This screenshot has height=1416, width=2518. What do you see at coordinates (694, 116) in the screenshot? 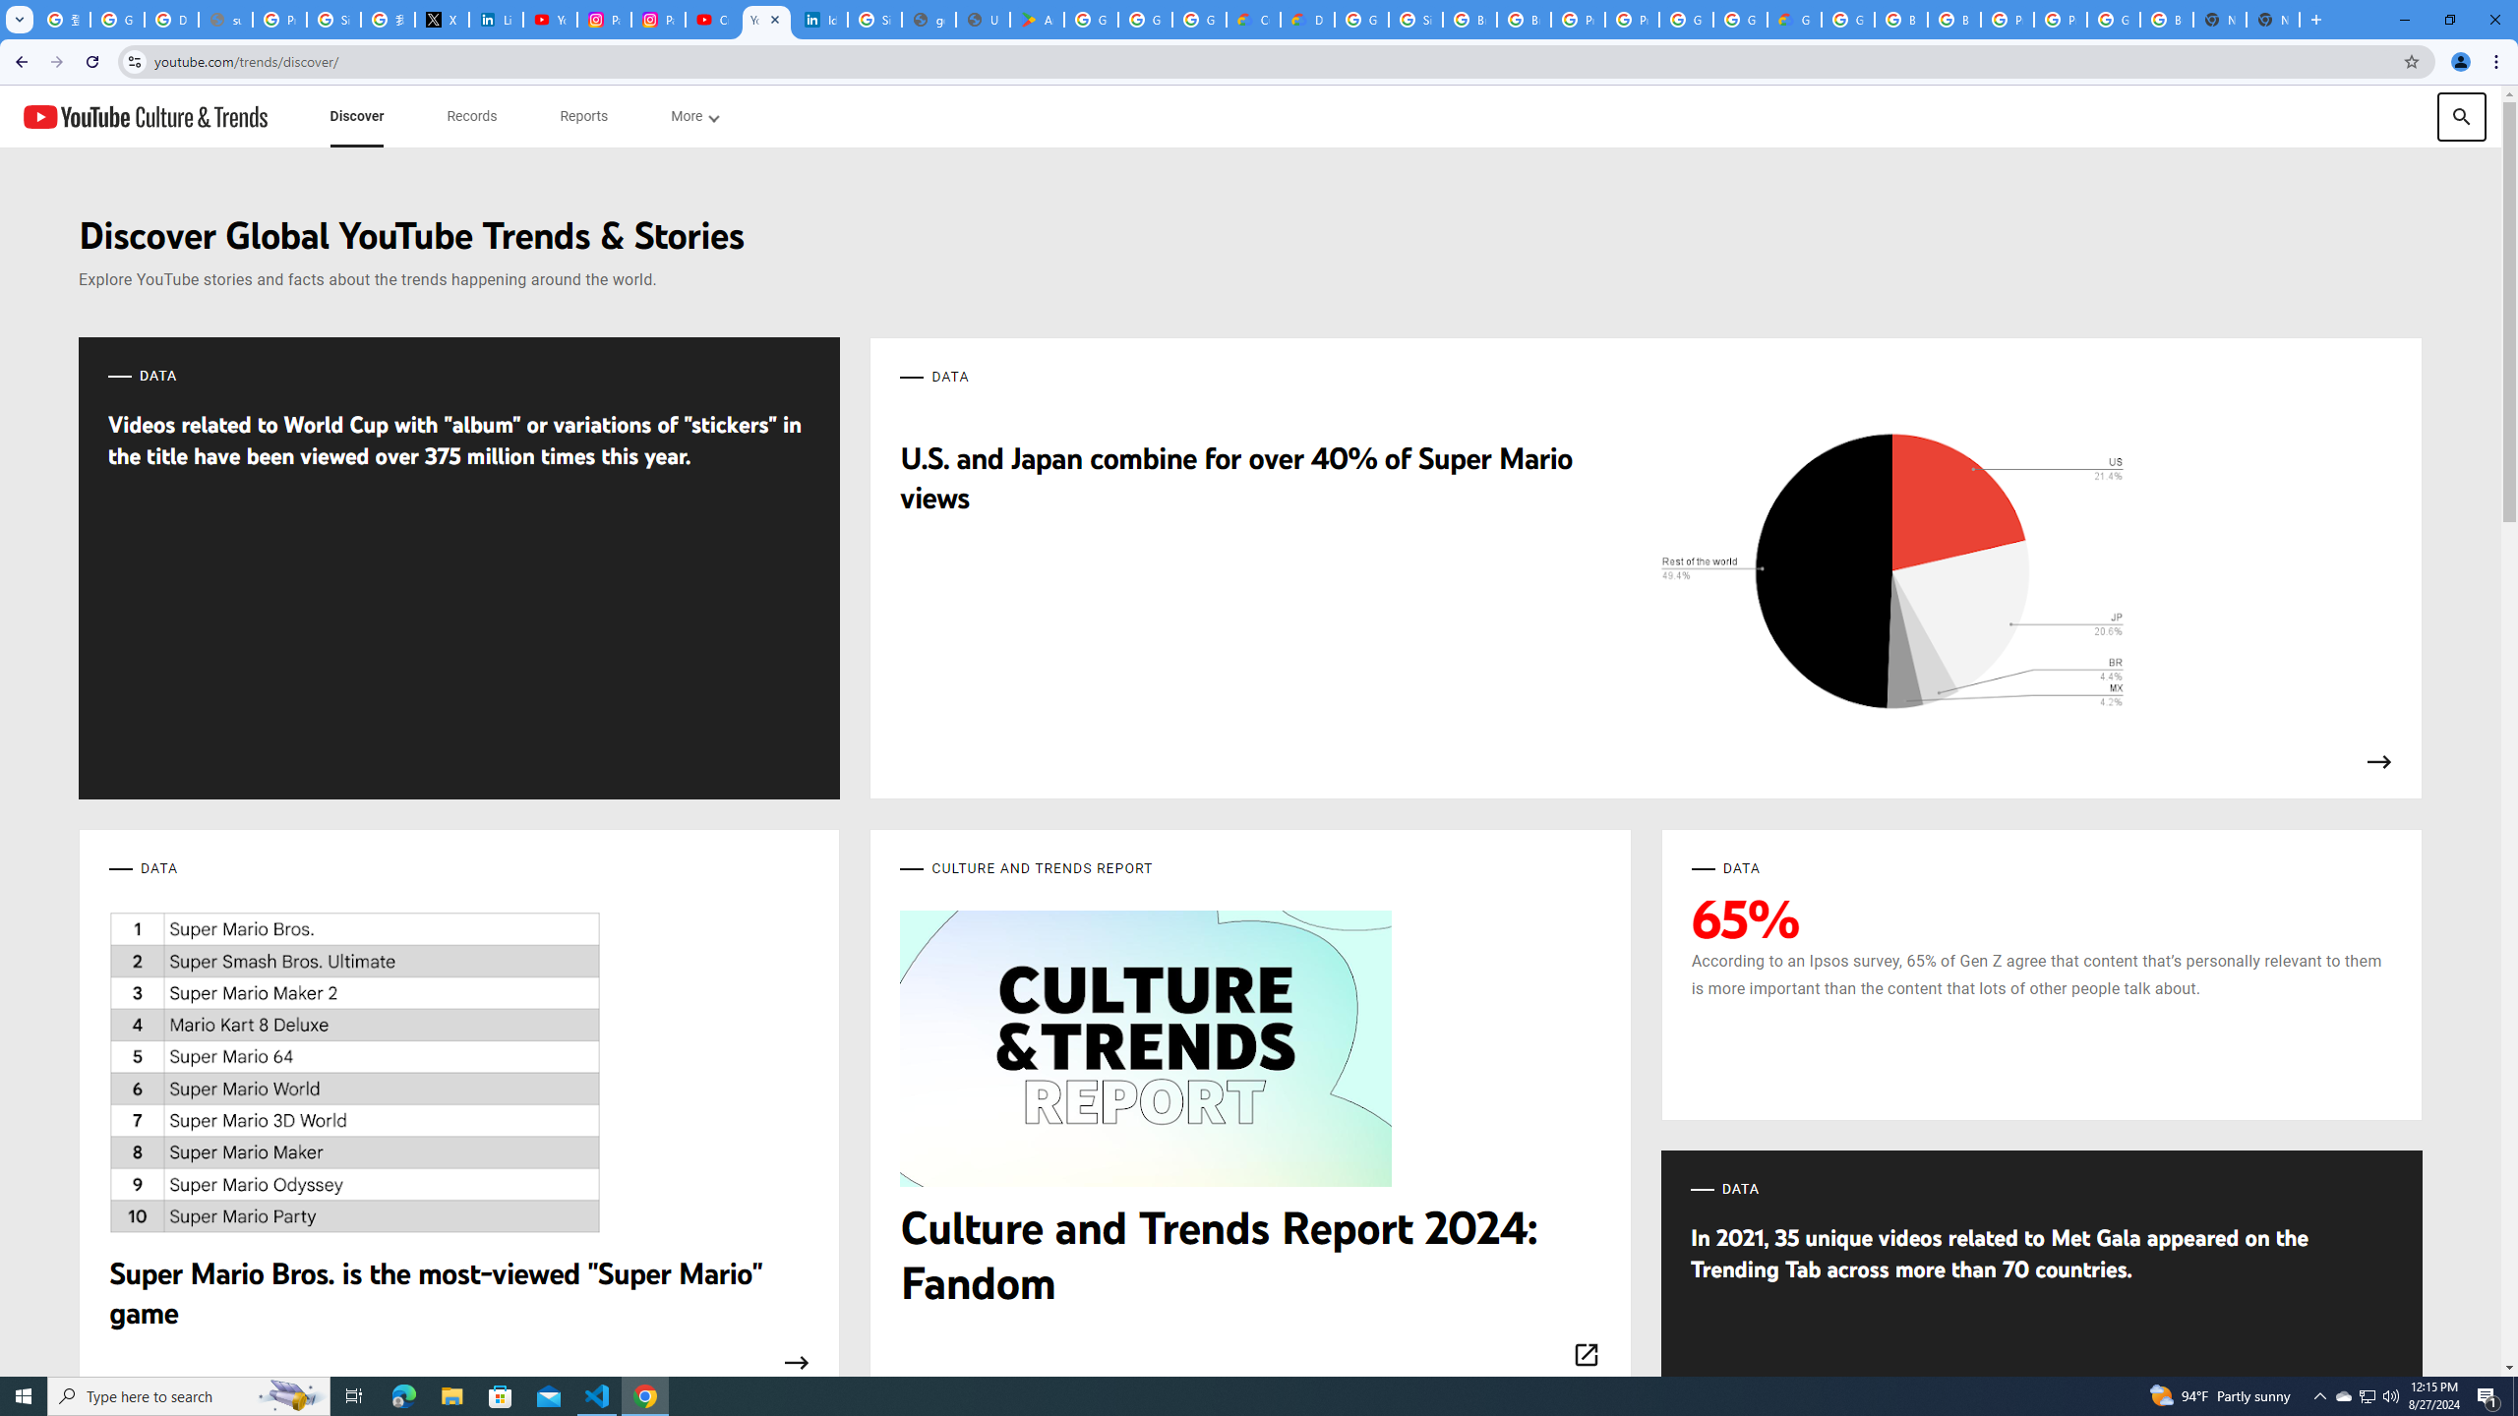
I see `subnav-More menupopup` at bounding box center [694, 116].